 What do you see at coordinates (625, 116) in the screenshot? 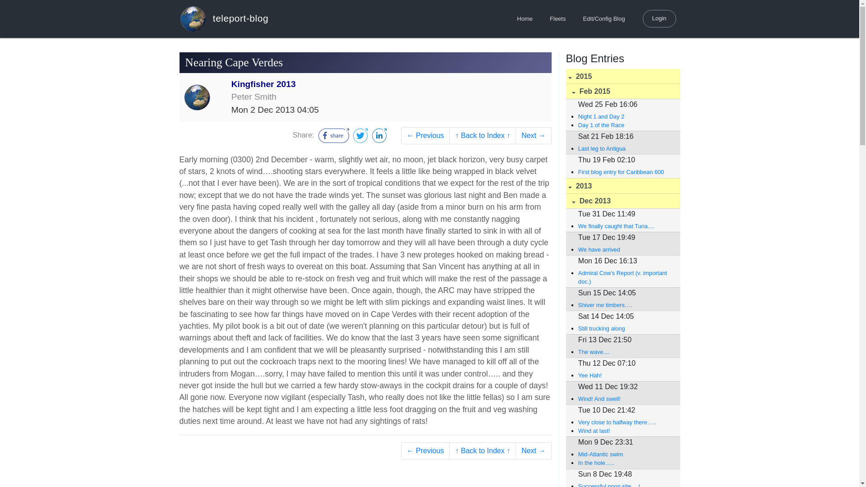
I see `Night 1 and Day 2` at bounding box center [625, 116].